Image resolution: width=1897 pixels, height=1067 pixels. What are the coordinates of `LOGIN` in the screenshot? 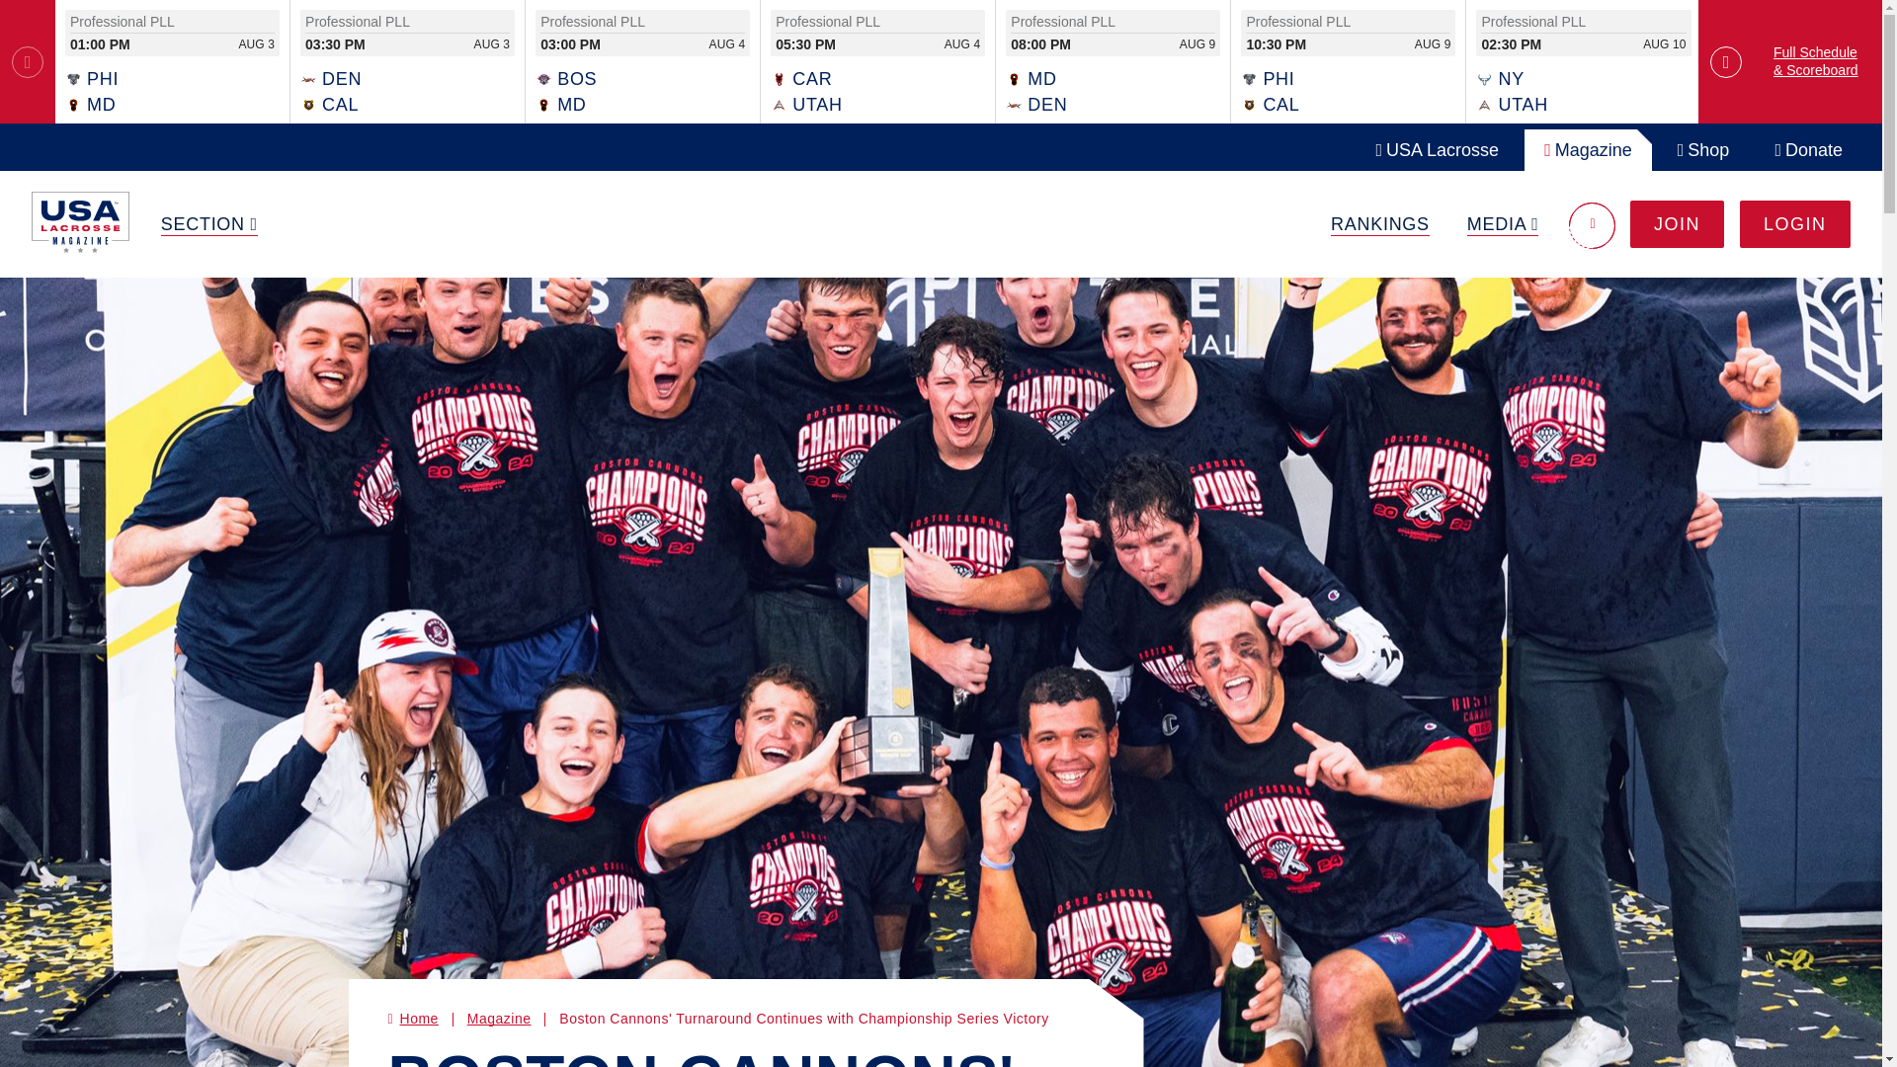 It's located at (1794, 223).